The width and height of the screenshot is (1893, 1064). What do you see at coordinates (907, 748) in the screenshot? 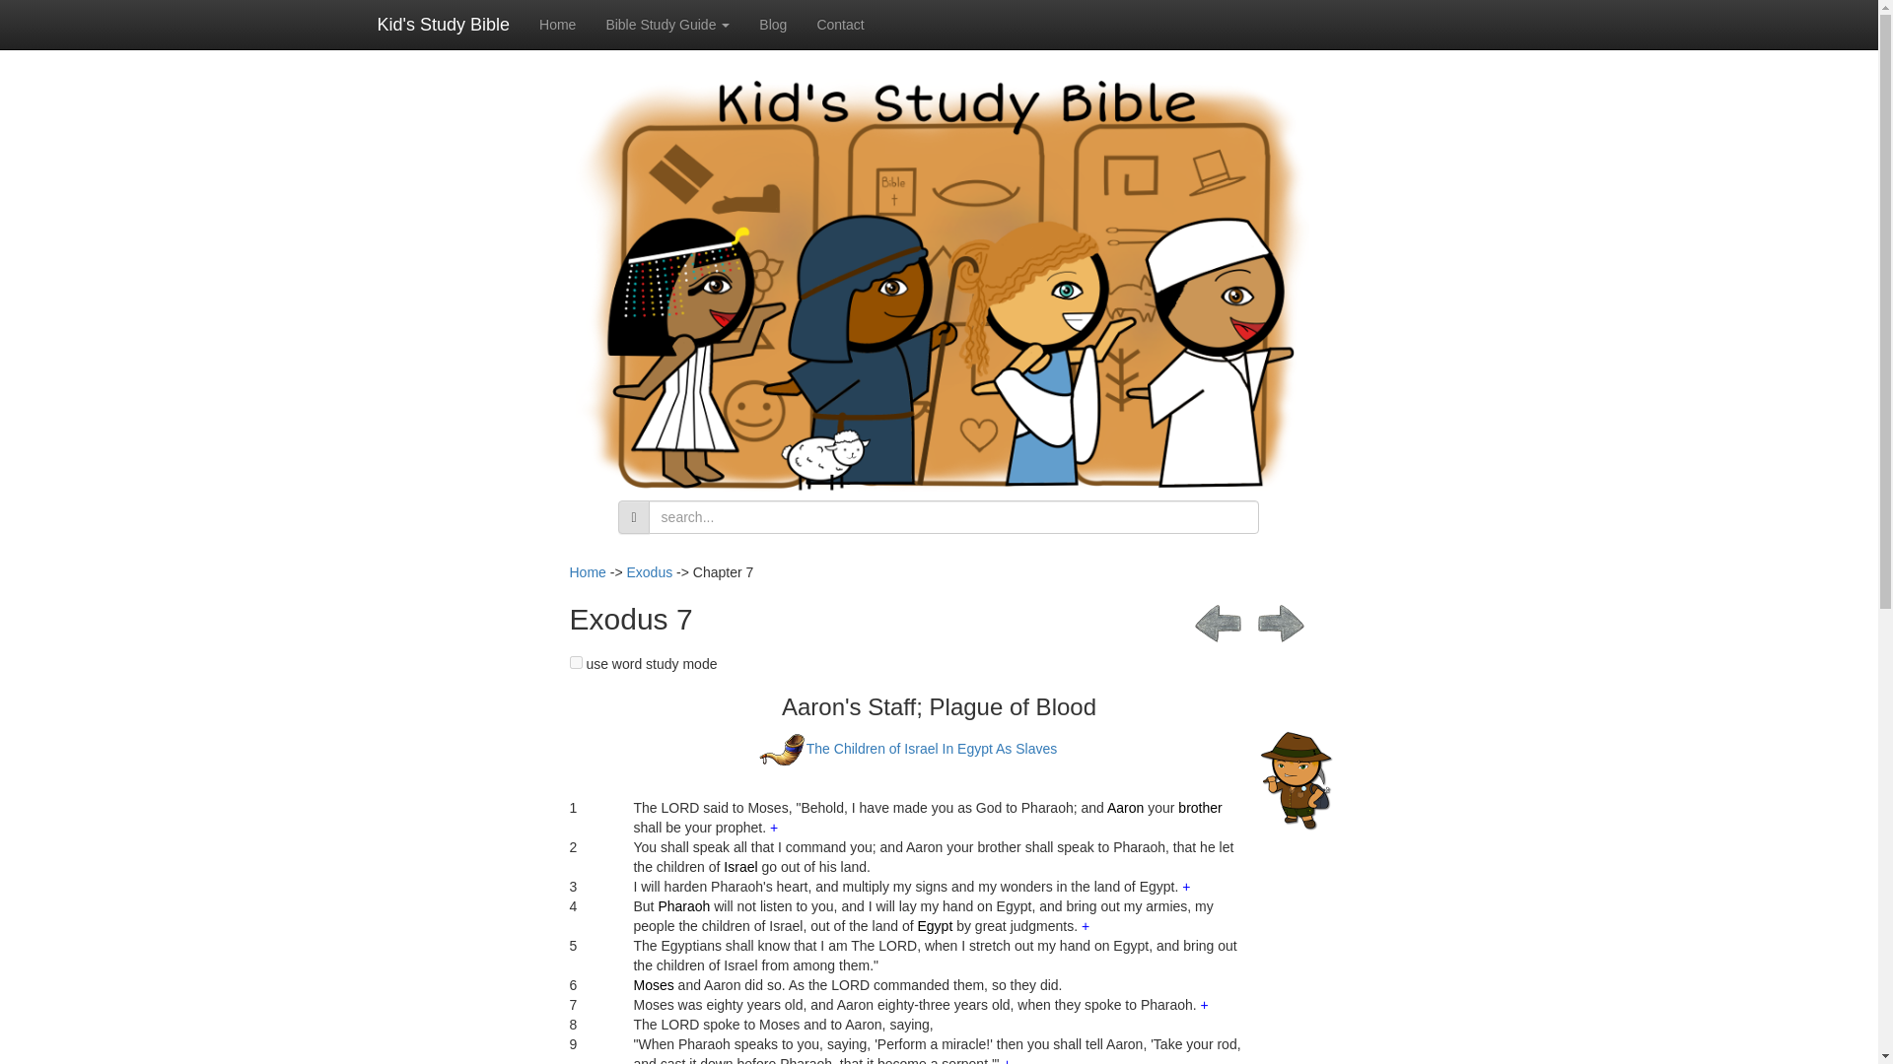
I see `The Children of Israel In Egypt As Slaves` at bounding box center [907, 748].